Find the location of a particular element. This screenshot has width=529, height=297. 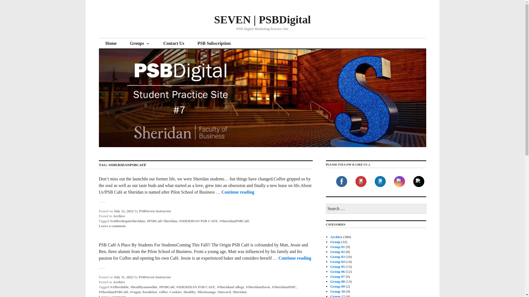

Continue reading is located at coordinates (238, 192).